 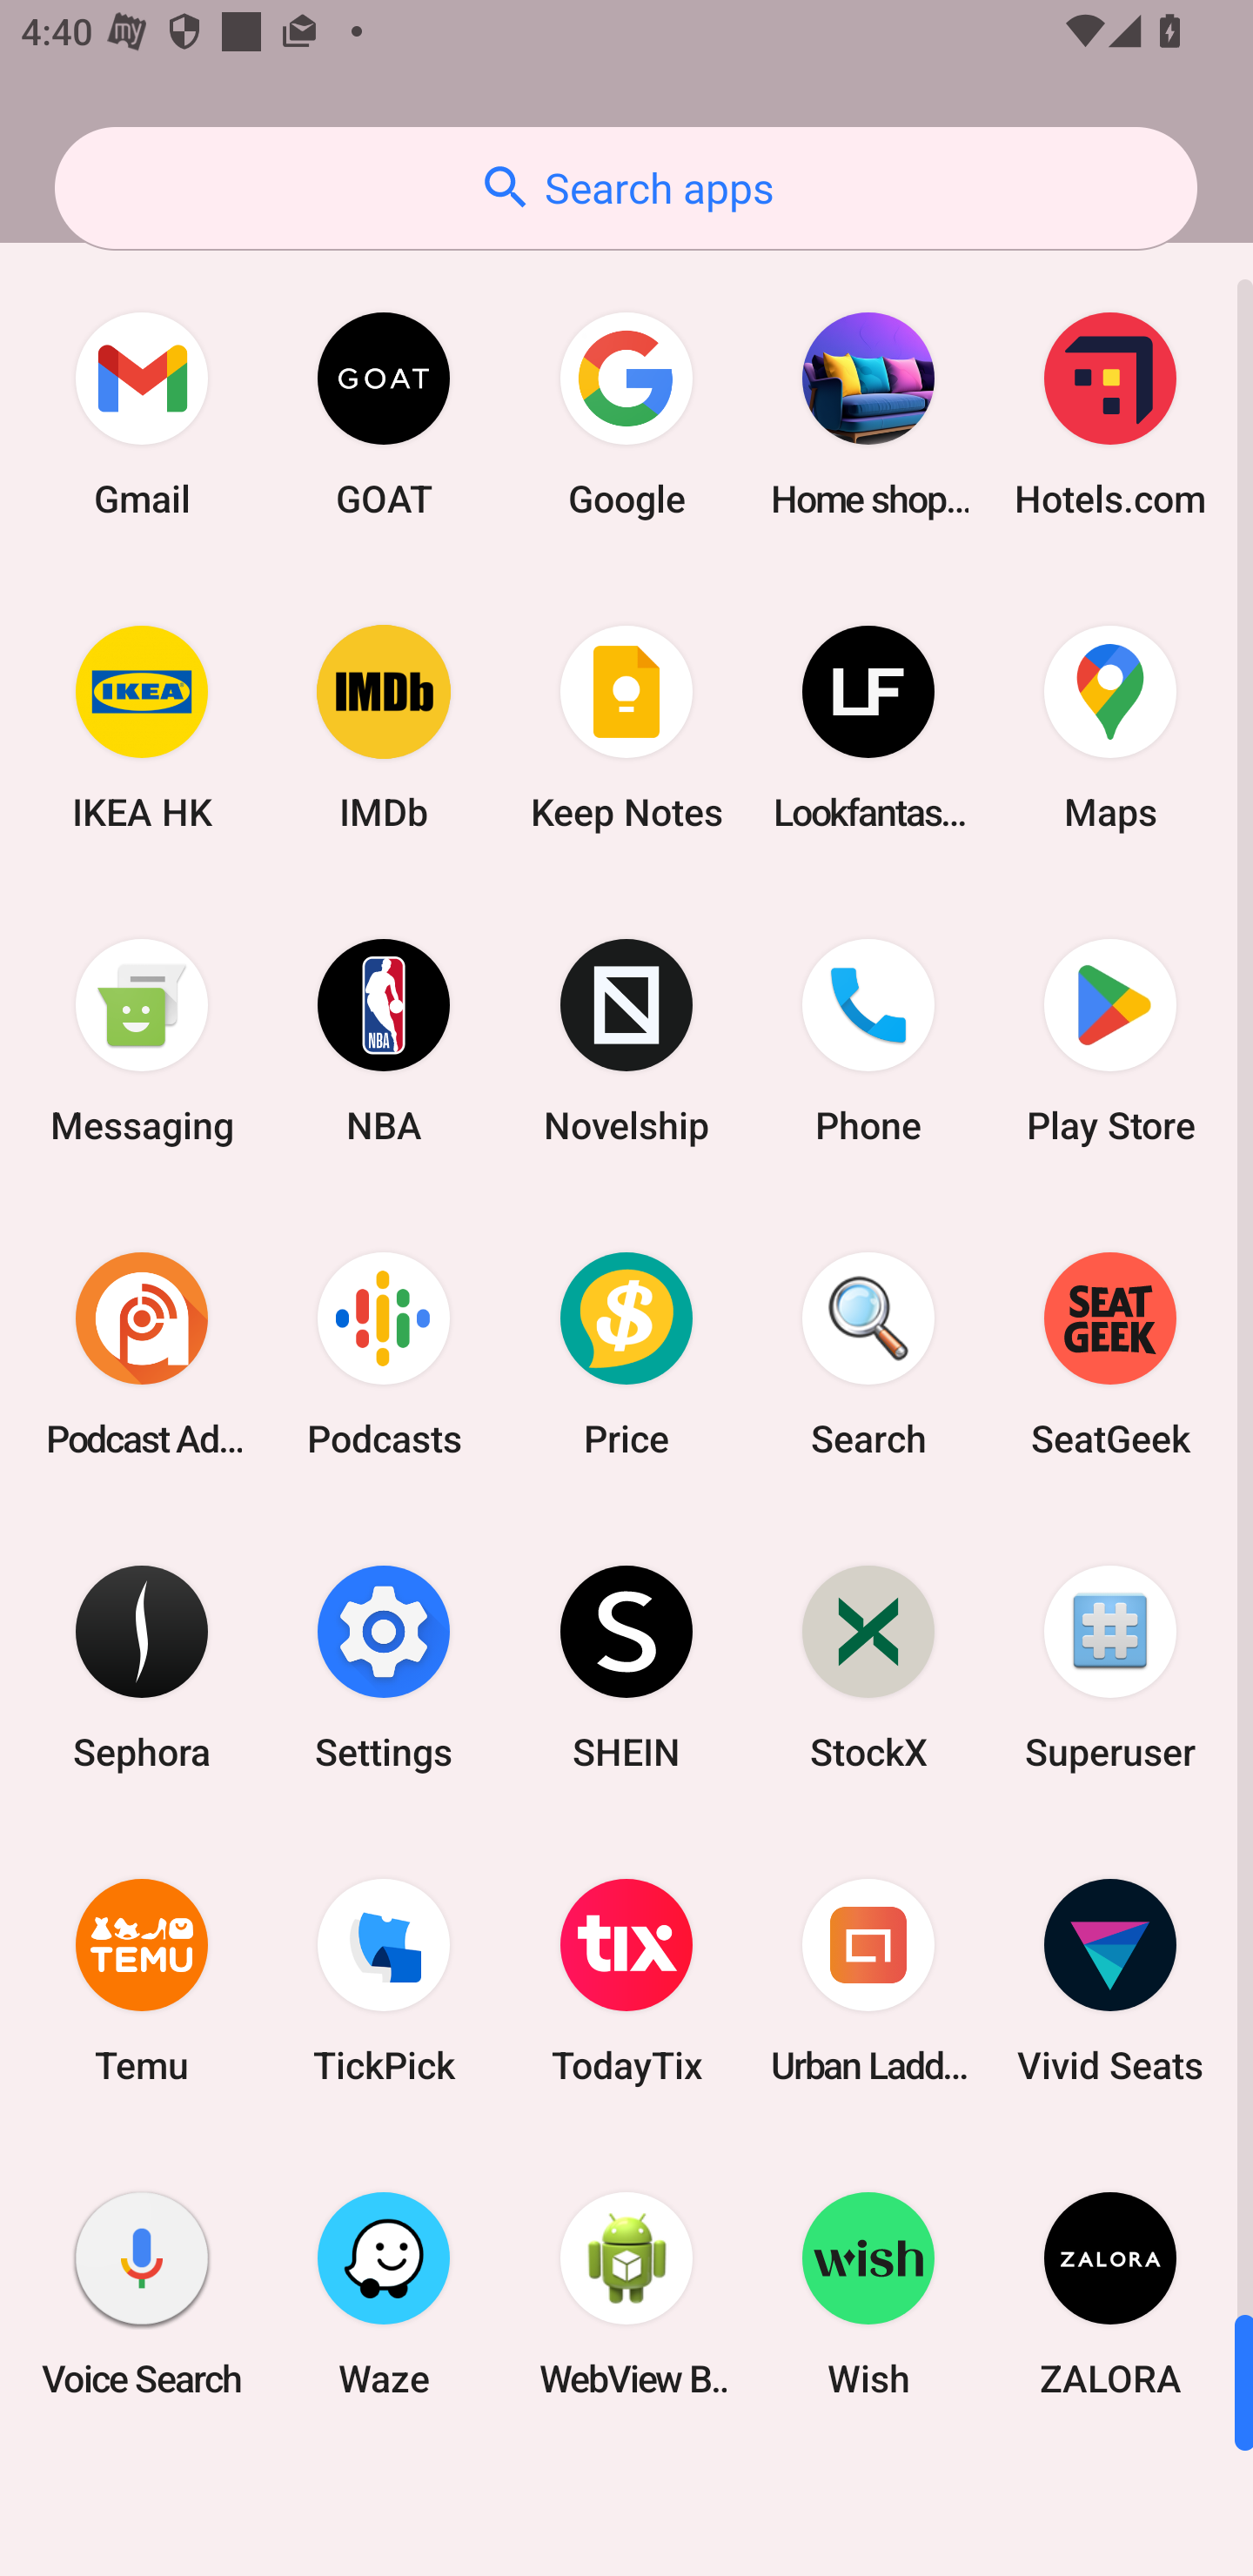 What do you see at coordinates (384, 1041) in the screenshot?
I see `NBA` at bounding box center [384, 1041].